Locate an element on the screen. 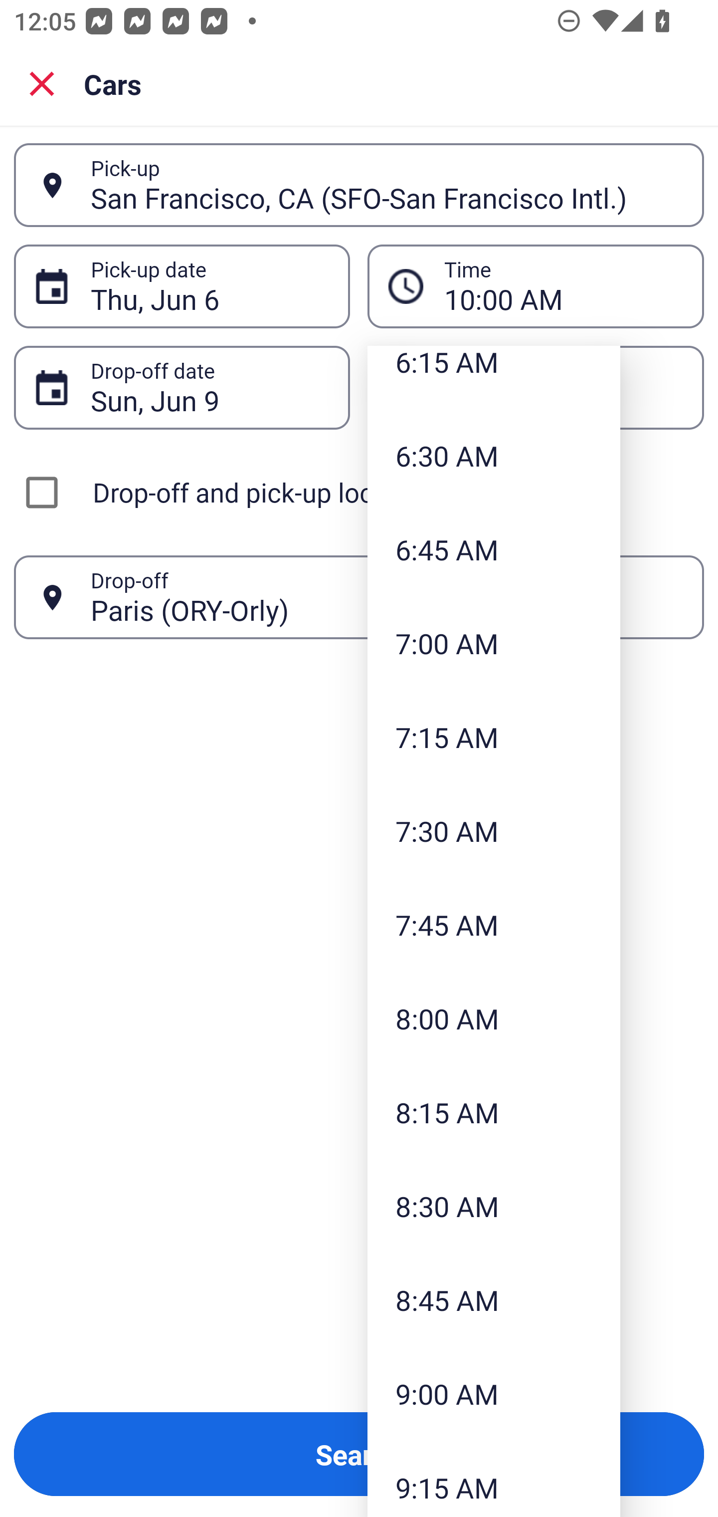 Image resolution: width=718 pixels, height=1517 pixels. 9:00 AM is located at coordinates (494, 1394).